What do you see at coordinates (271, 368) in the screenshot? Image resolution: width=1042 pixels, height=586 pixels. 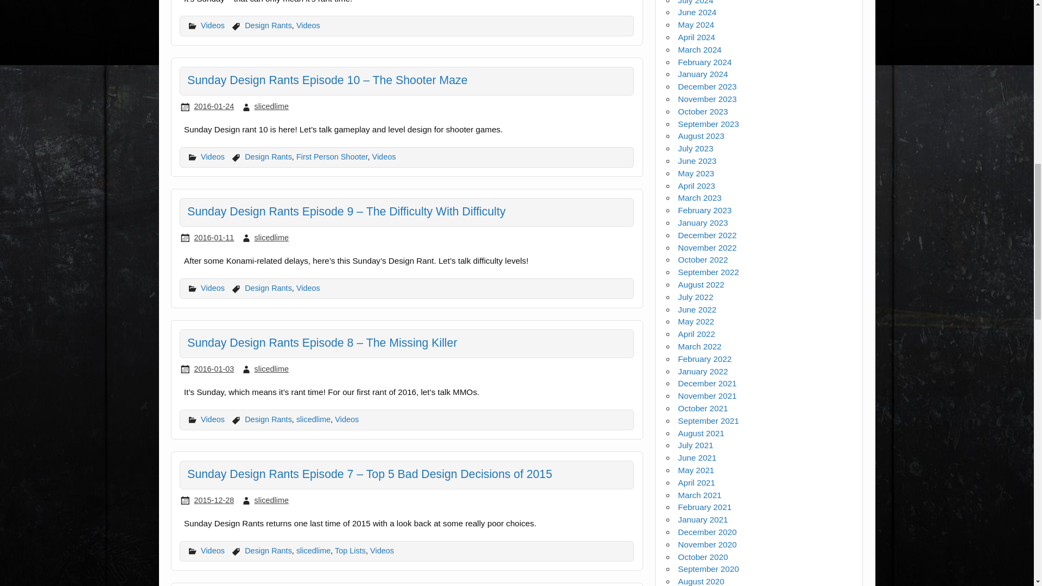 I see `View all posts by slicedlime` at bounding box center [271, 368].